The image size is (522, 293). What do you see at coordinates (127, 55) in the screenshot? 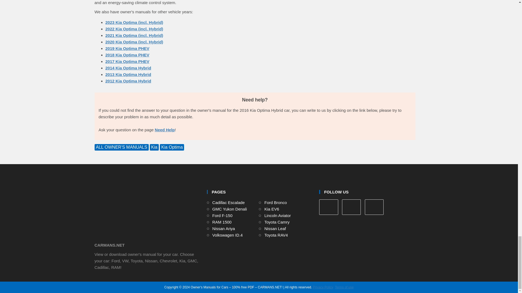
I see `2018 Kia Optima PHEV` at bounding box center [127, 55].